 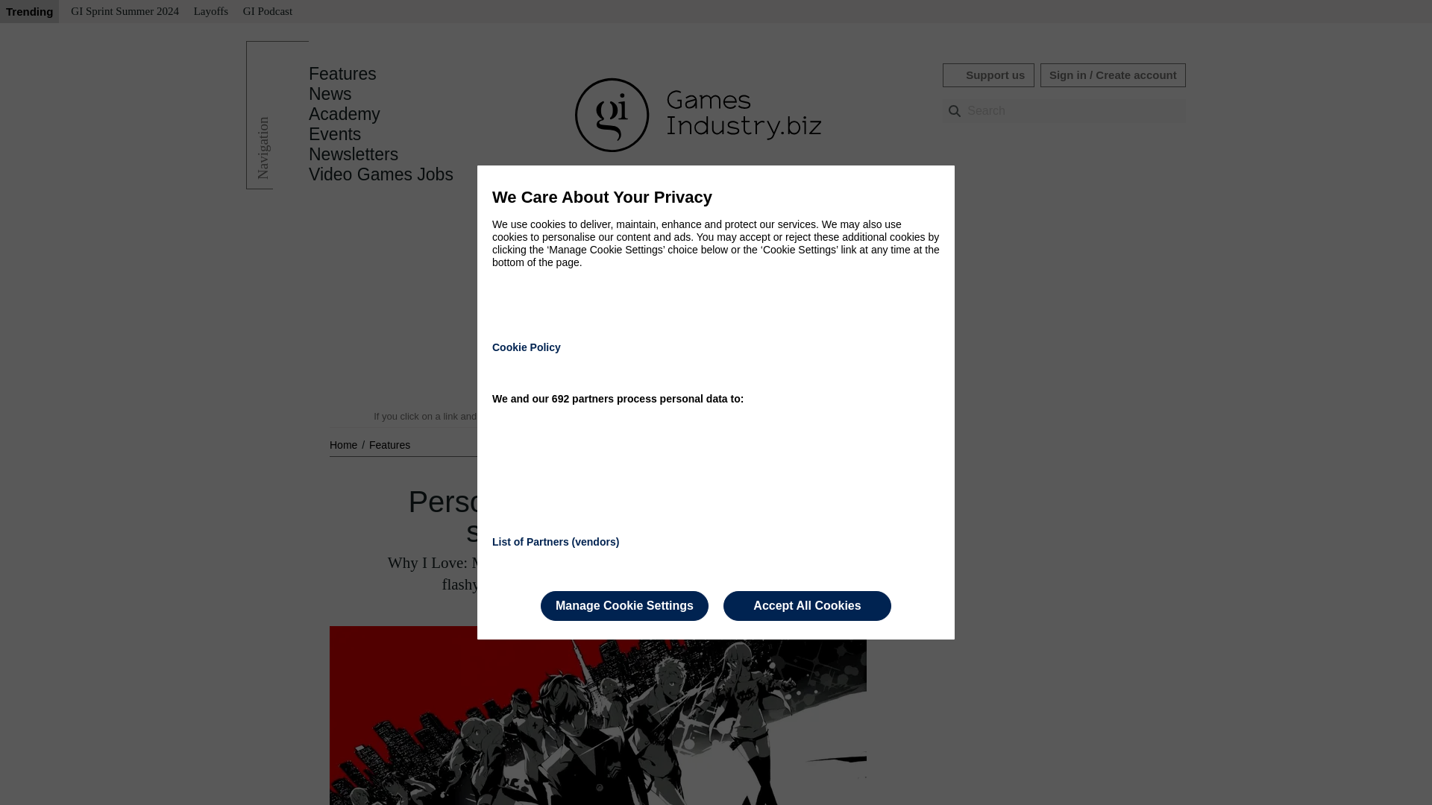 What do you see at coordinates (381, 174) in the screenshot?
I see `Video Games Jobs` at bounding box center [381, 174].